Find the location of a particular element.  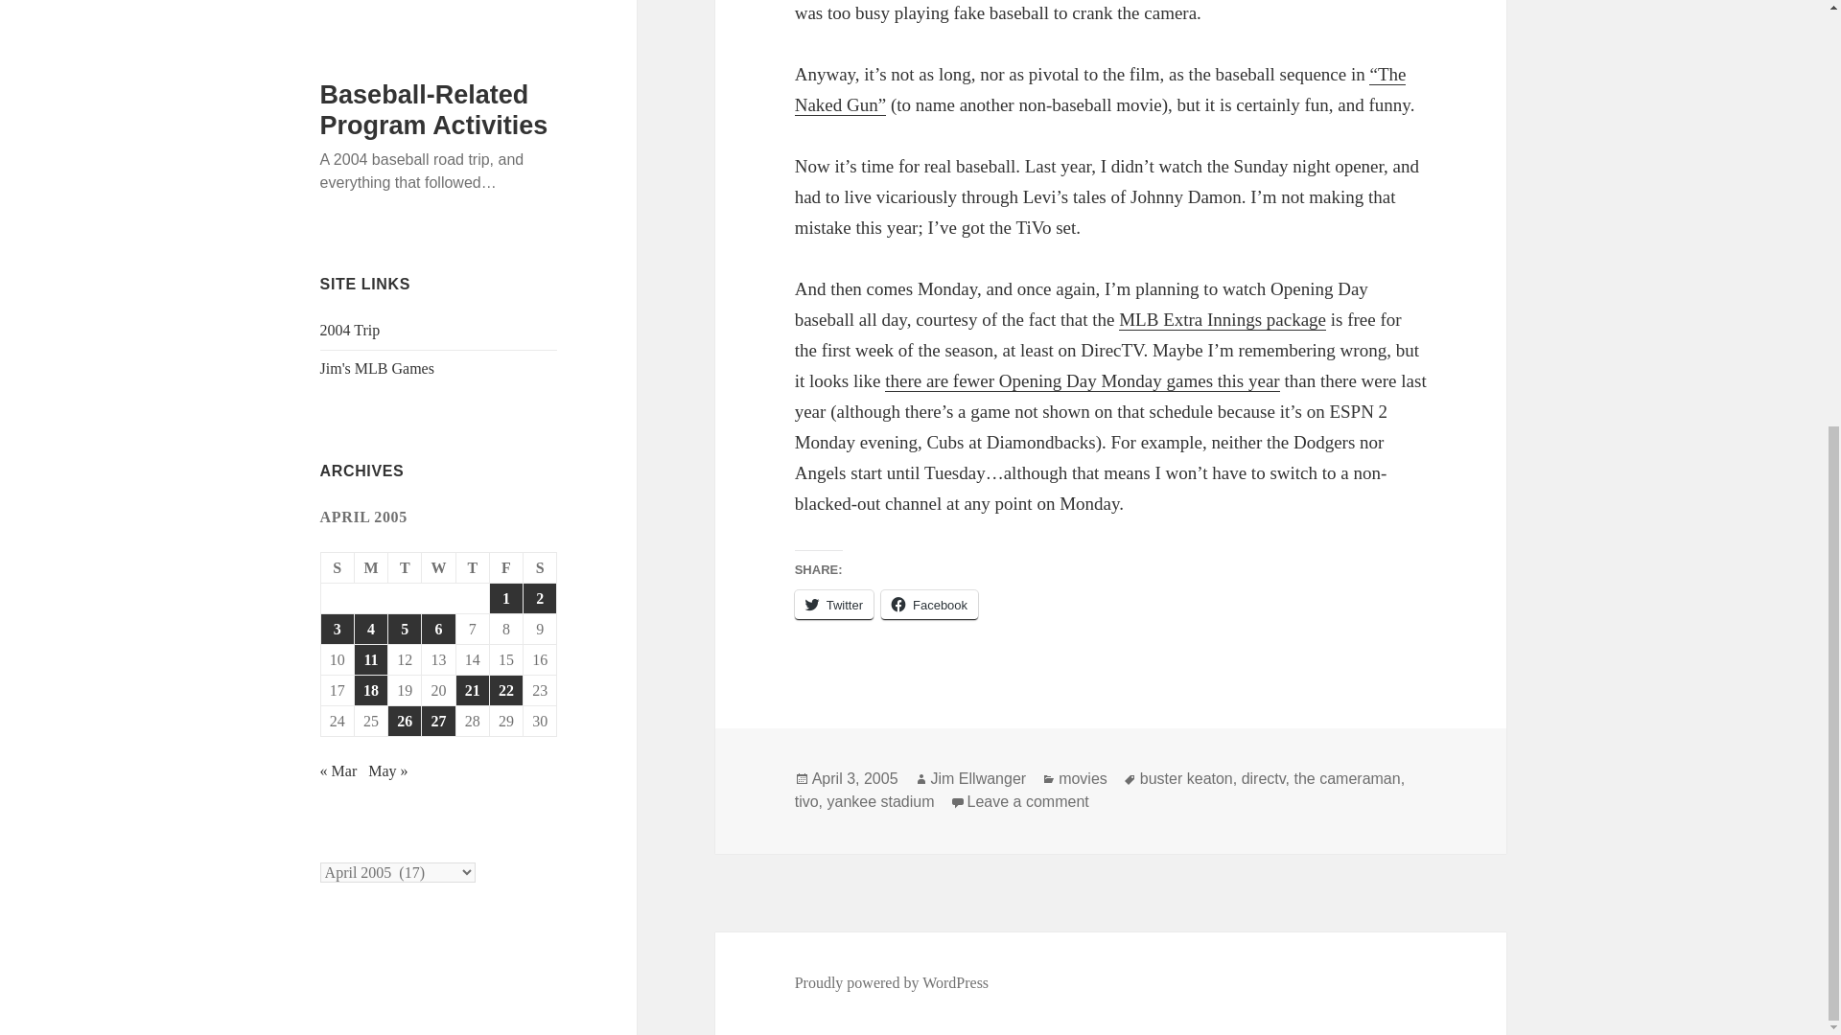

Twitter is located at coordinates (880, 801).